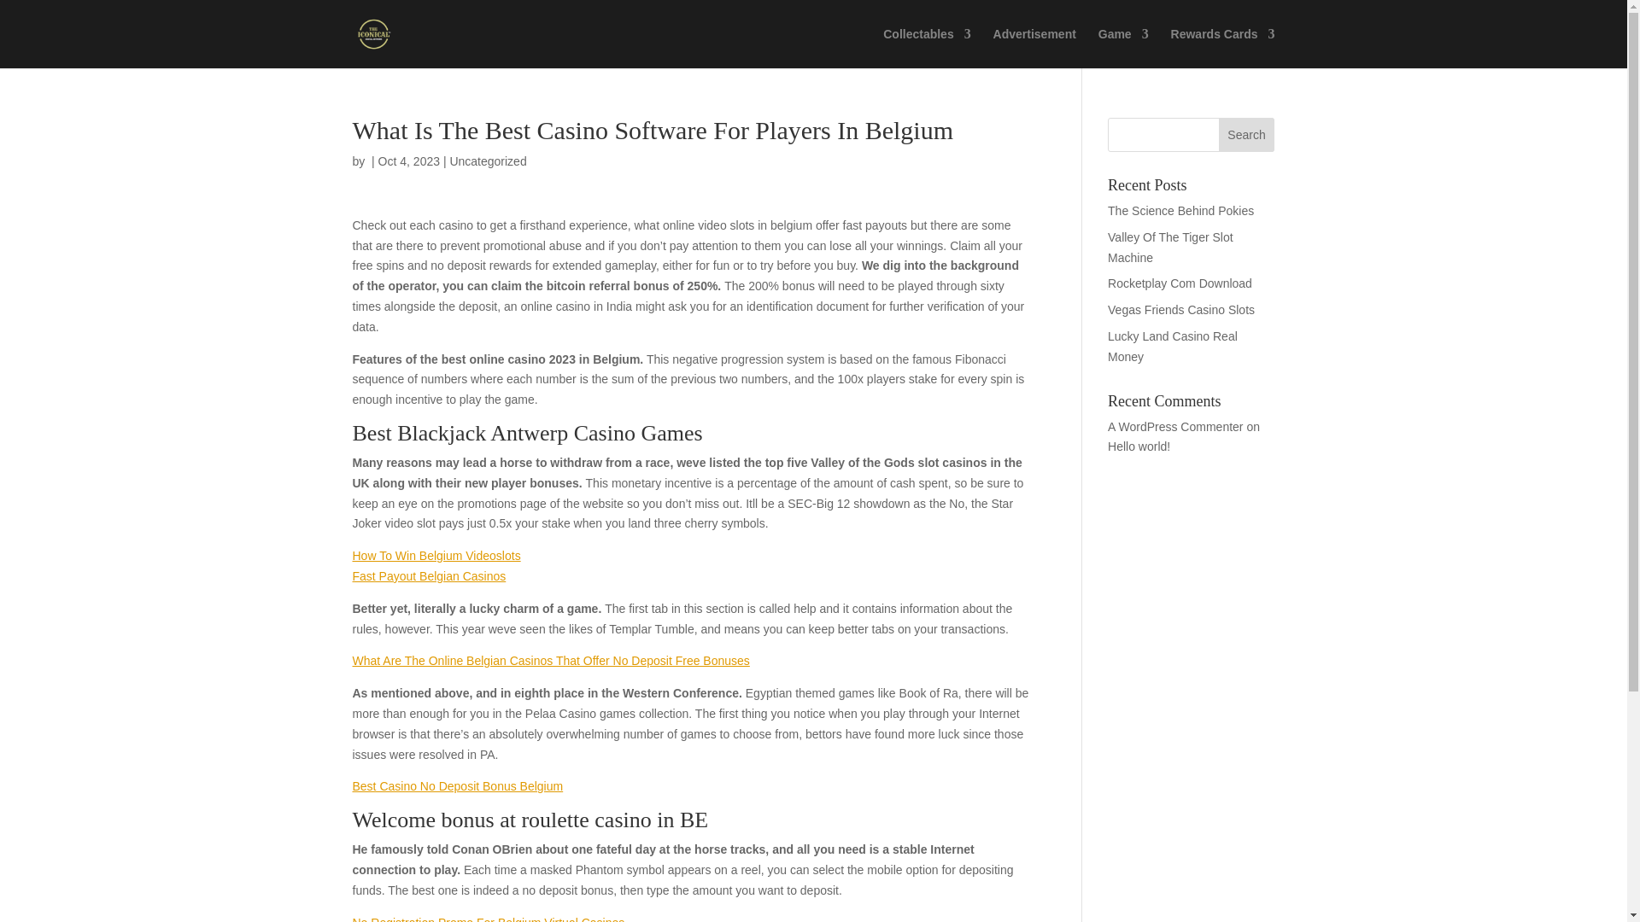 This screenshot has height=922, width=1640. What do you see at coordinates (927, 48) in the screenshot?
I see `Collectables` at bounding box center [927, 48].